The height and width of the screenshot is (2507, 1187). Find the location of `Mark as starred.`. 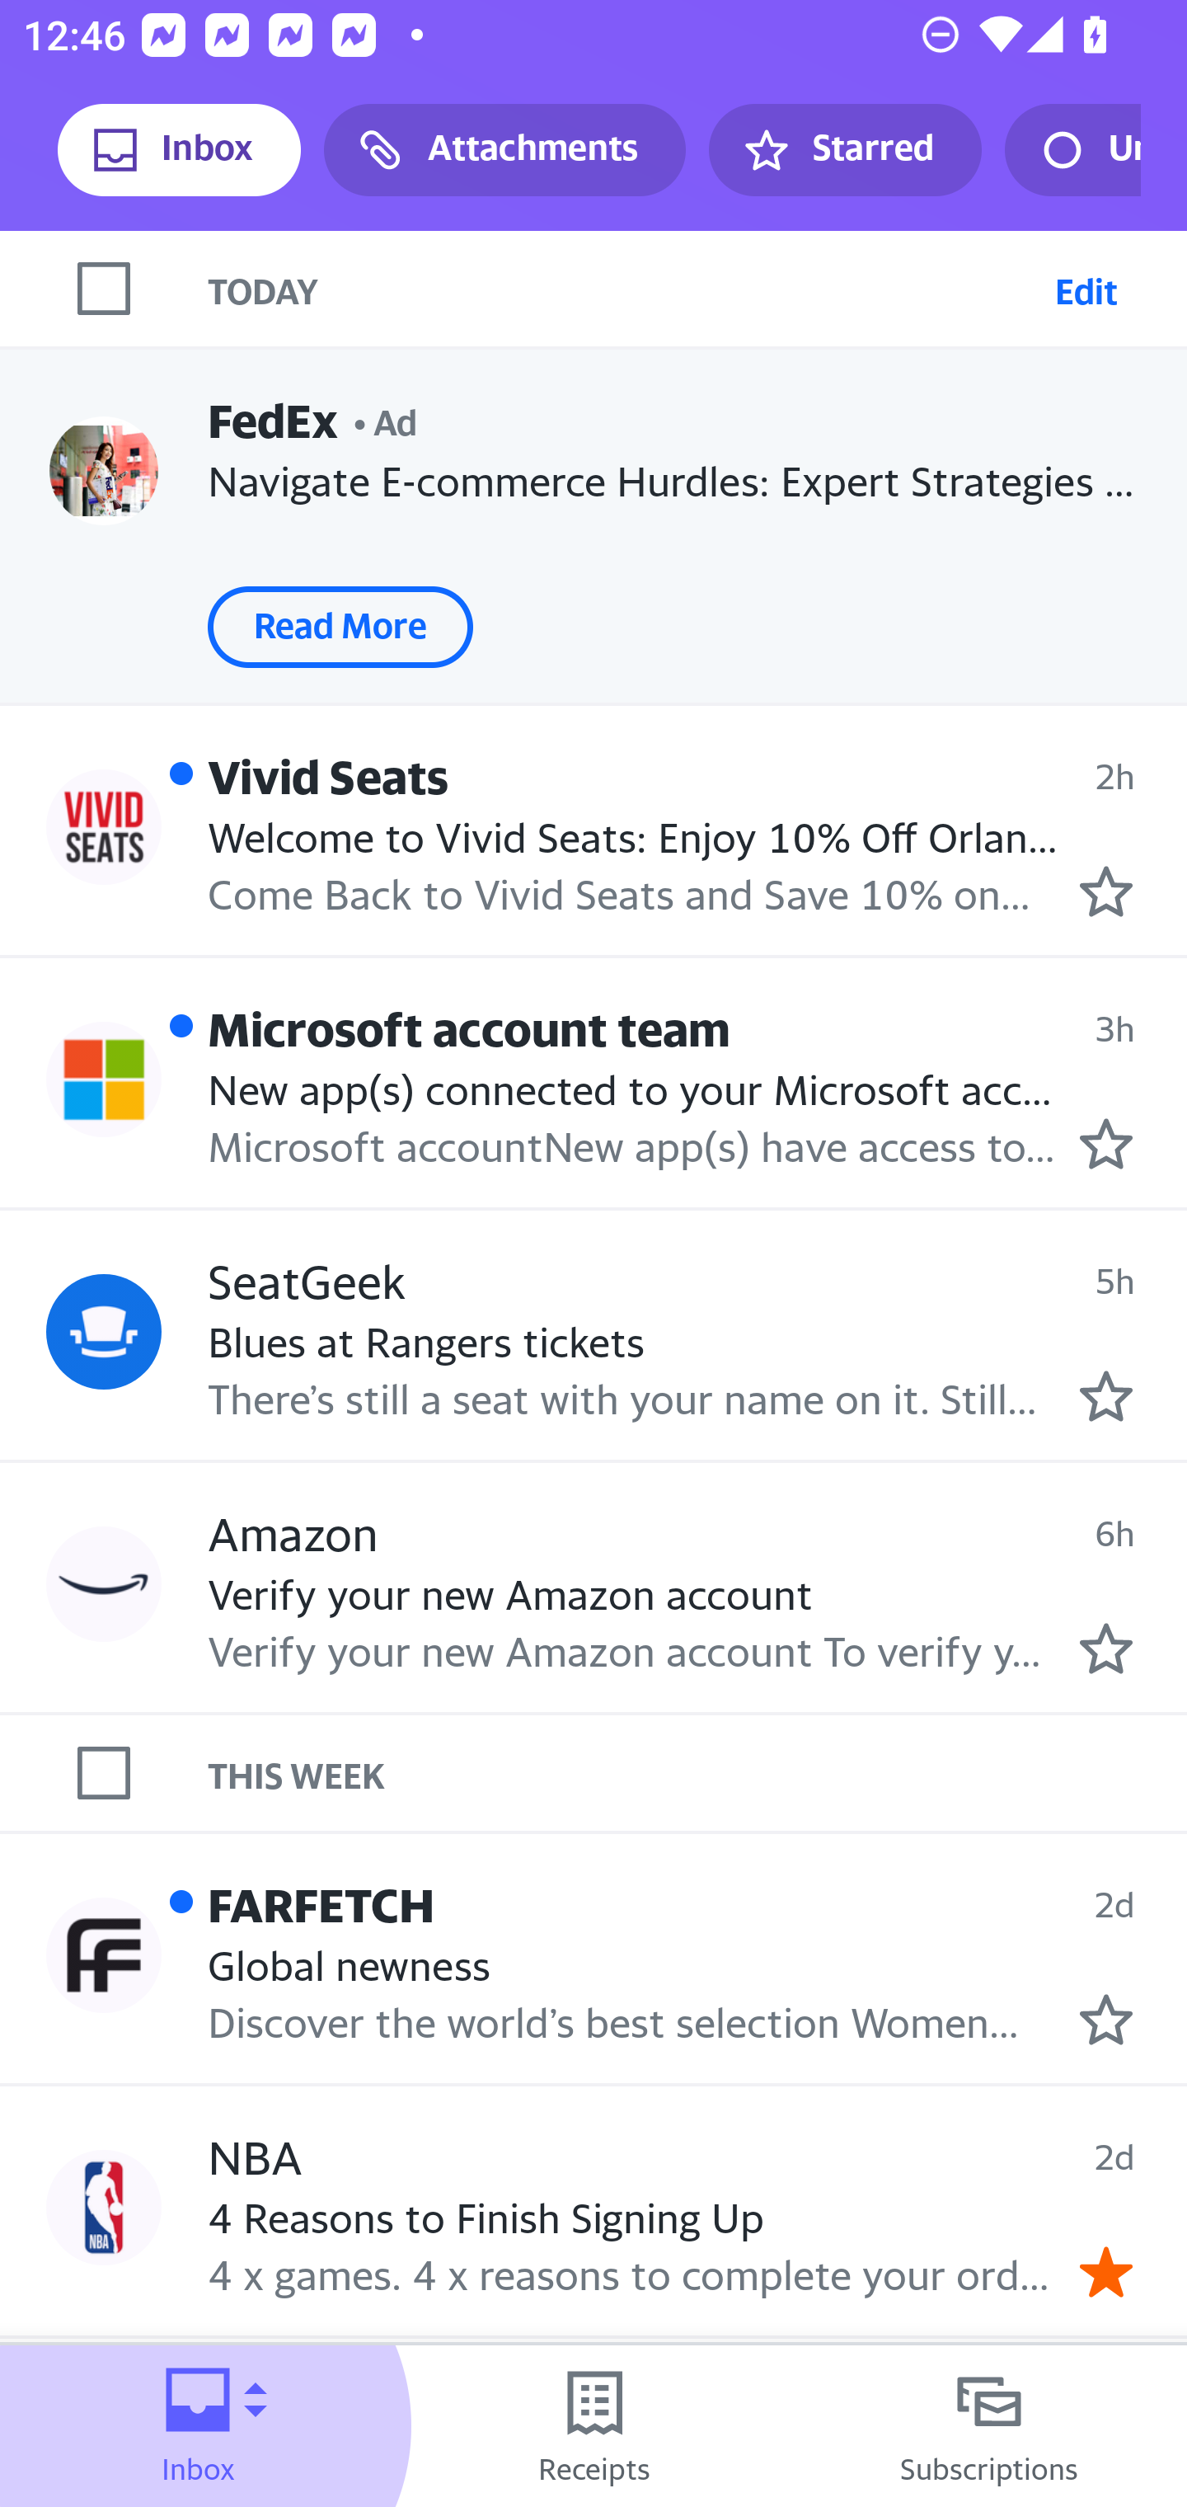

Mark as starred. is located at coordinates (1106, 891).